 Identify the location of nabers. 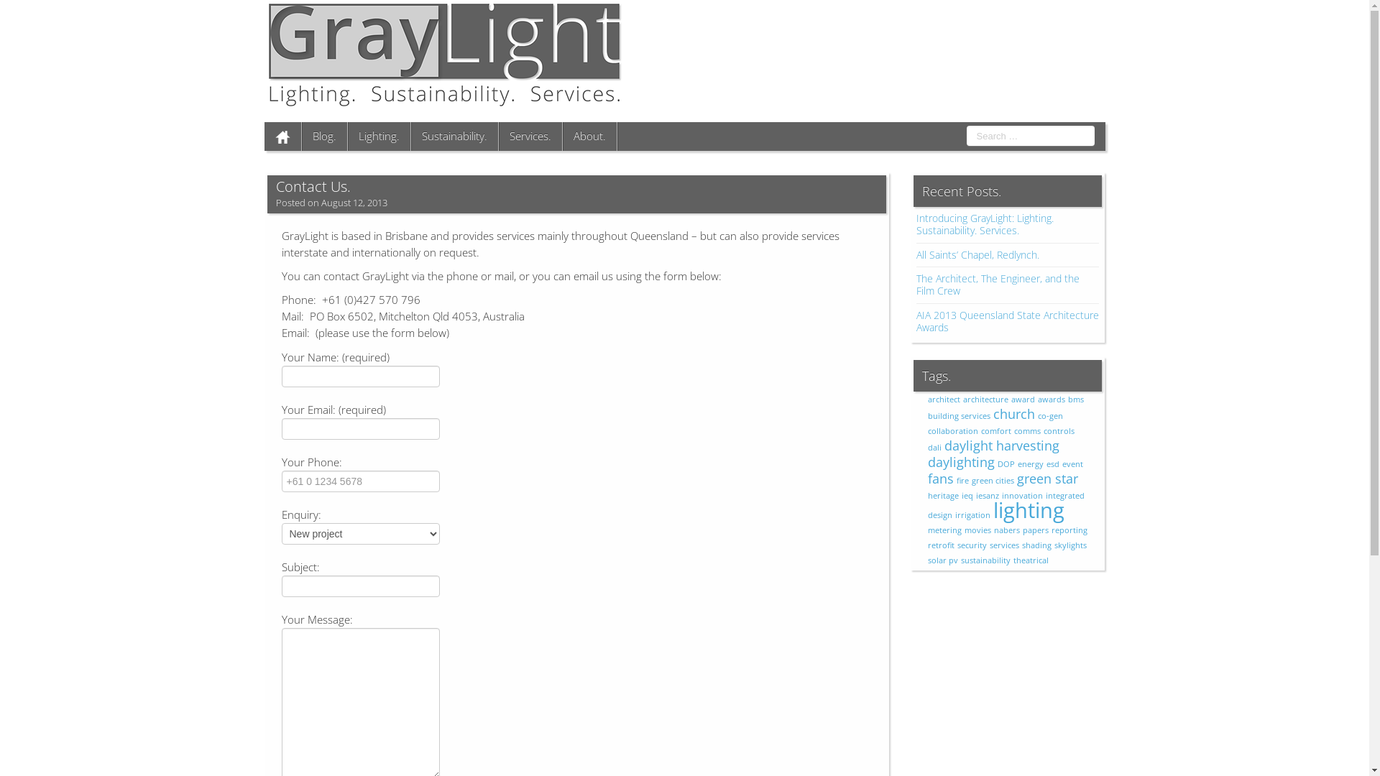
(1007, 530).